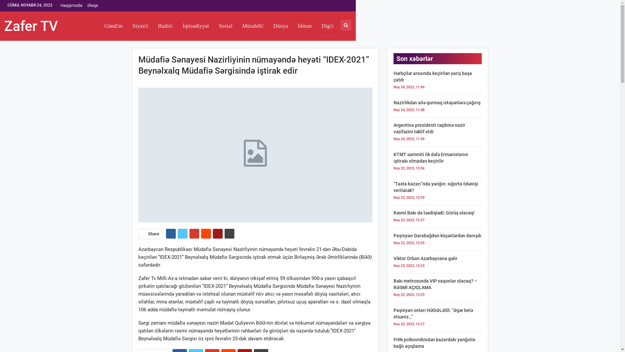 The image size is (625, 352). What do you see at coordinates (33, 26) in the screenshot?
I see `Zafer TV` at bounding box center [33, 26].